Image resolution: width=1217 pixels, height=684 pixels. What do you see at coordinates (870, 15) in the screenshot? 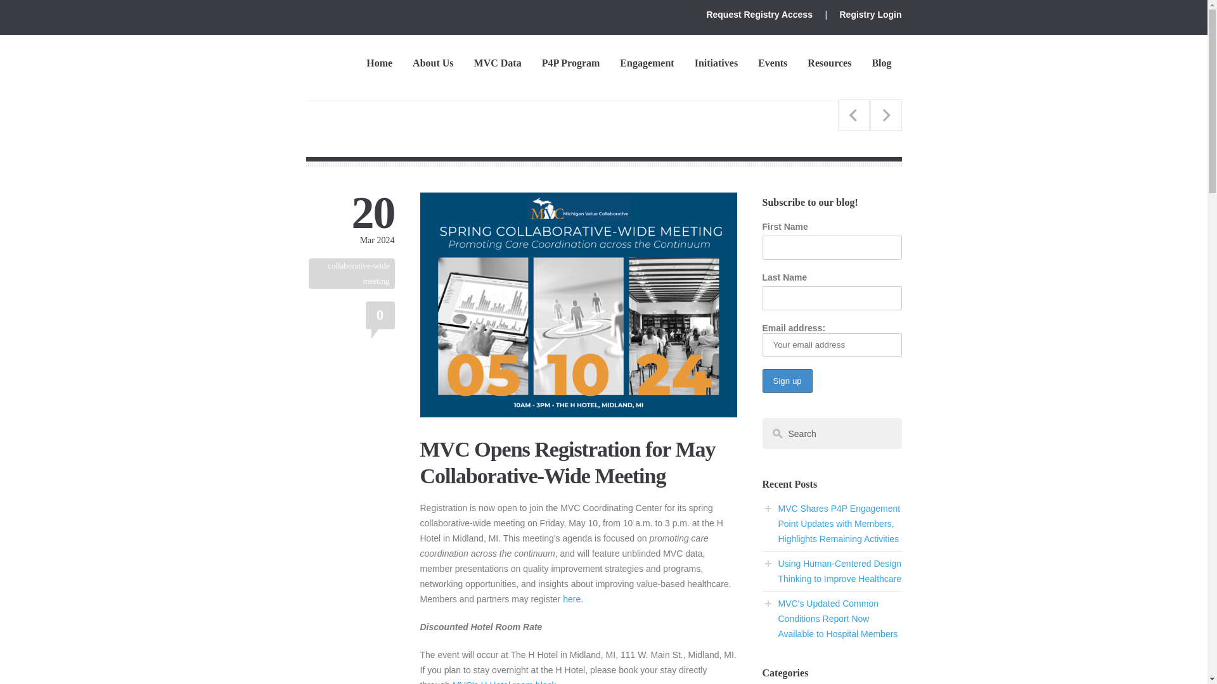
I see `Registry Login` at bounding box center [870, 15].